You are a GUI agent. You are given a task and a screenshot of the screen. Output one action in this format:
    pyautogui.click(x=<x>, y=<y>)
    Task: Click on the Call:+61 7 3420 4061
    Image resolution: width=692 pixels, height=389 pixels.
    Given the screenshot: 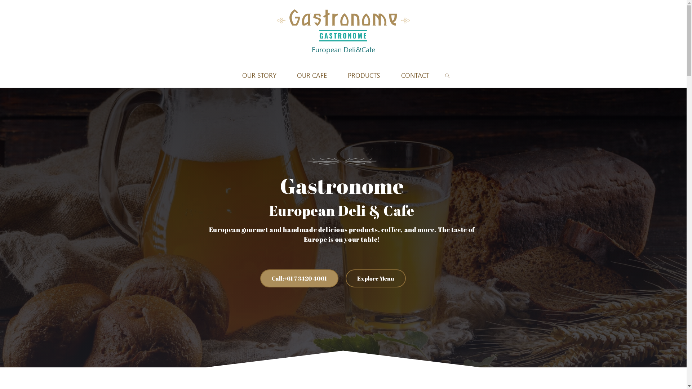 What is the action you would take?
    pyautogui.click(x=299, y=278)
    